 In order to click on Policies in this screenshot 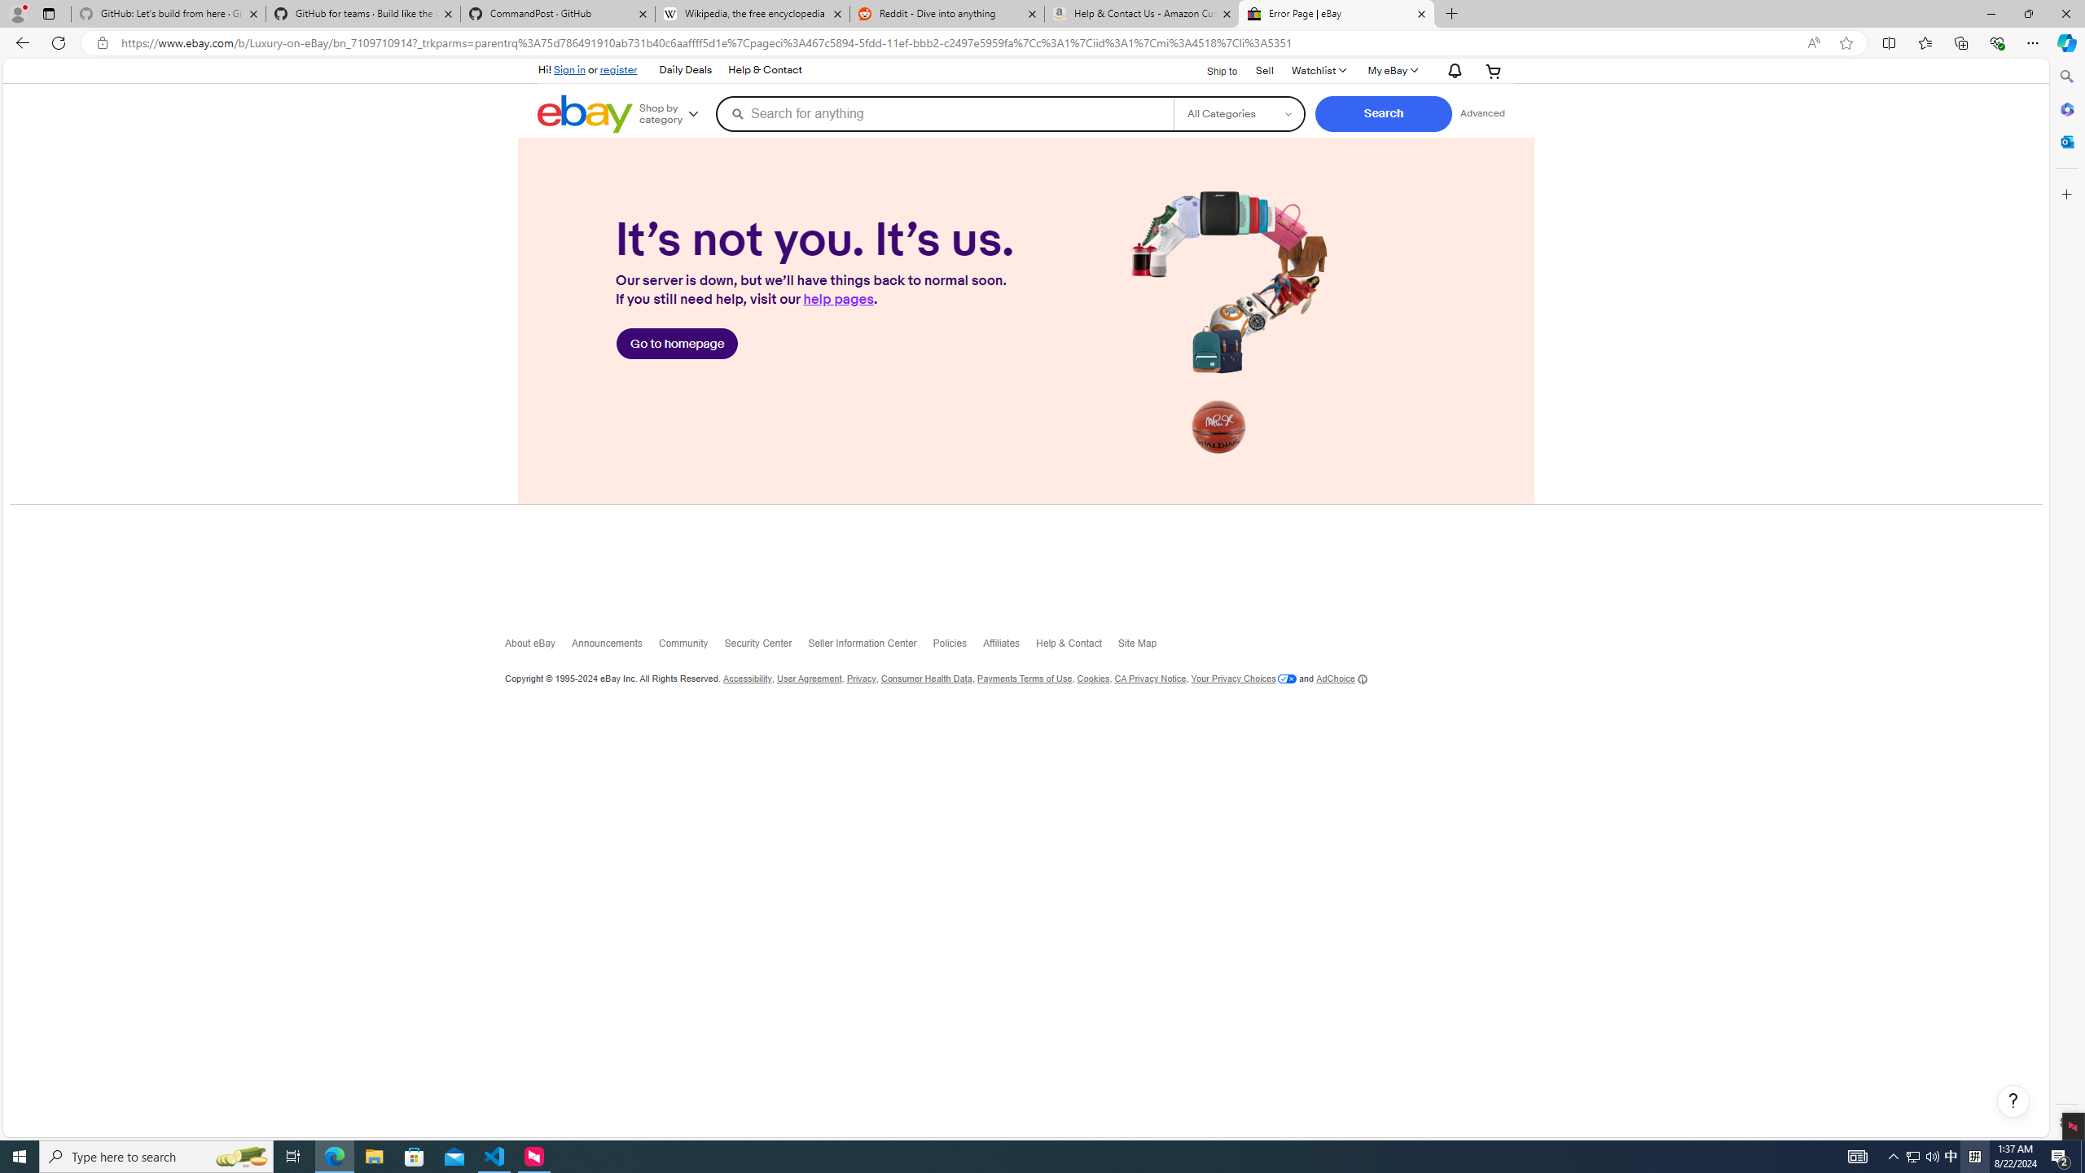, I will do `click(956, 647)`.